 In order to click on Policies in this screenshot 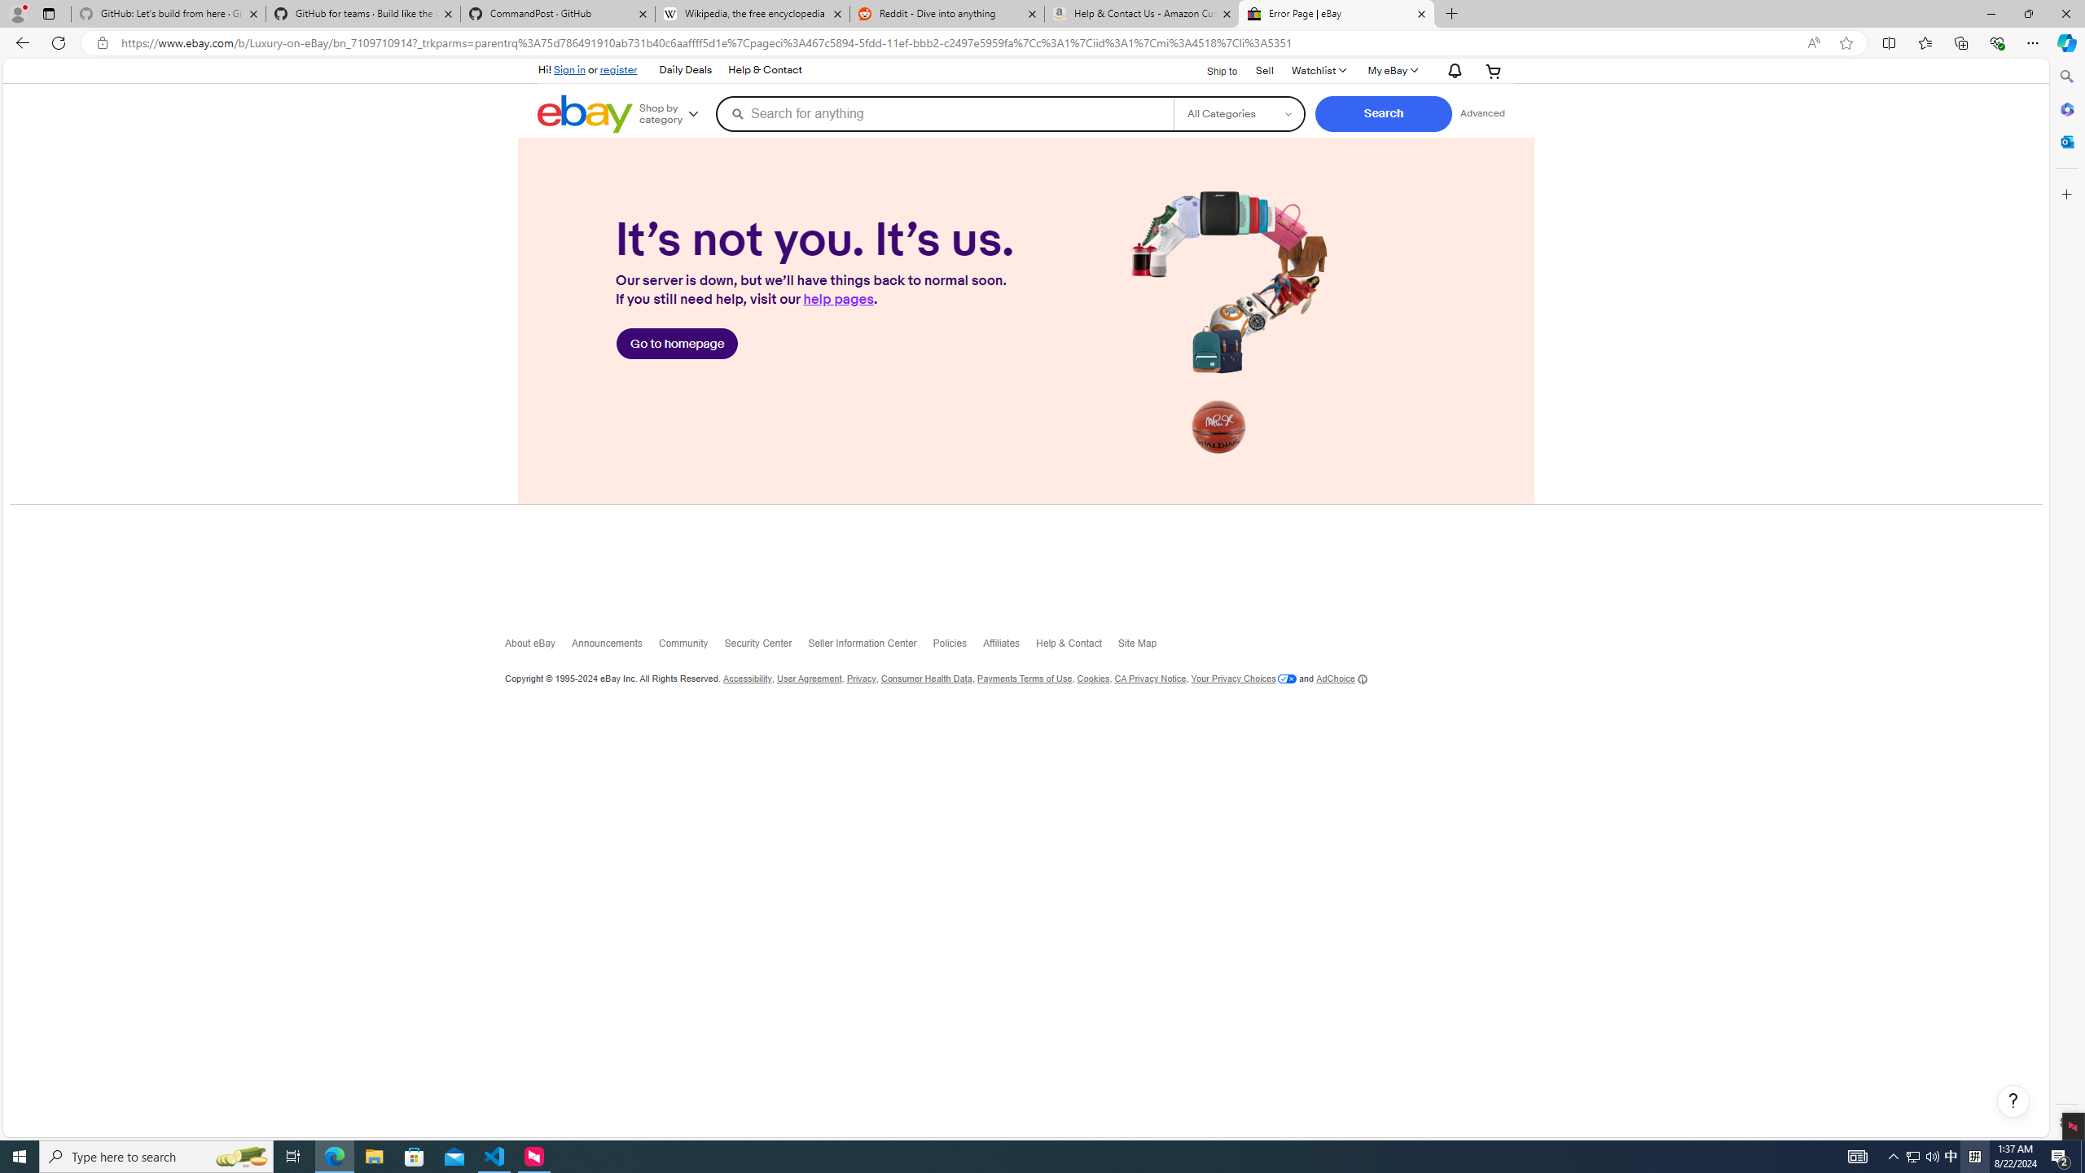, I will do `click(956, 647)`.